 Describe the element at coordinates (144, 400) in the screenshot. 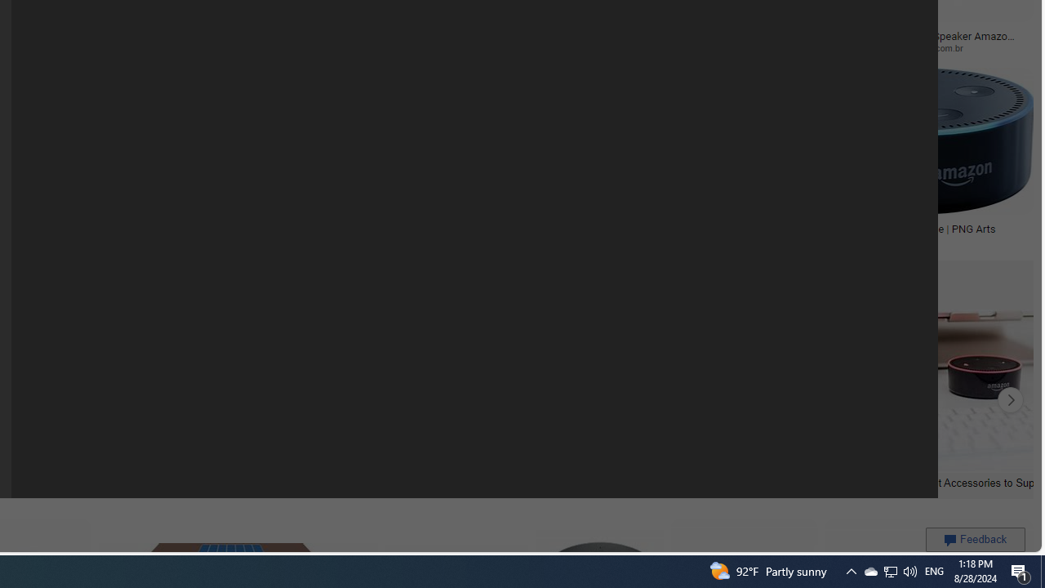

I see `Echo Dot Accessories Echo Dot Accessories` at that location.